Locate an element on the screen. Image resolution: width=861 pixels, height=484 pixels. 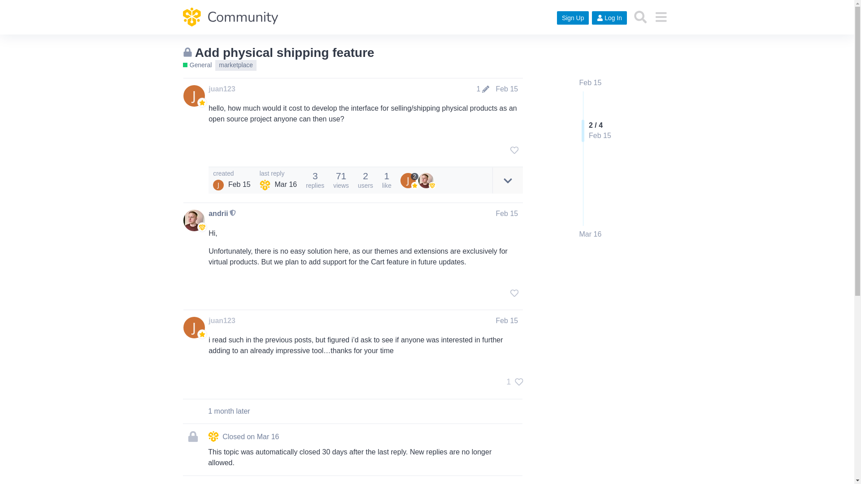
Feb 15 is located at coordinates (507, 213).